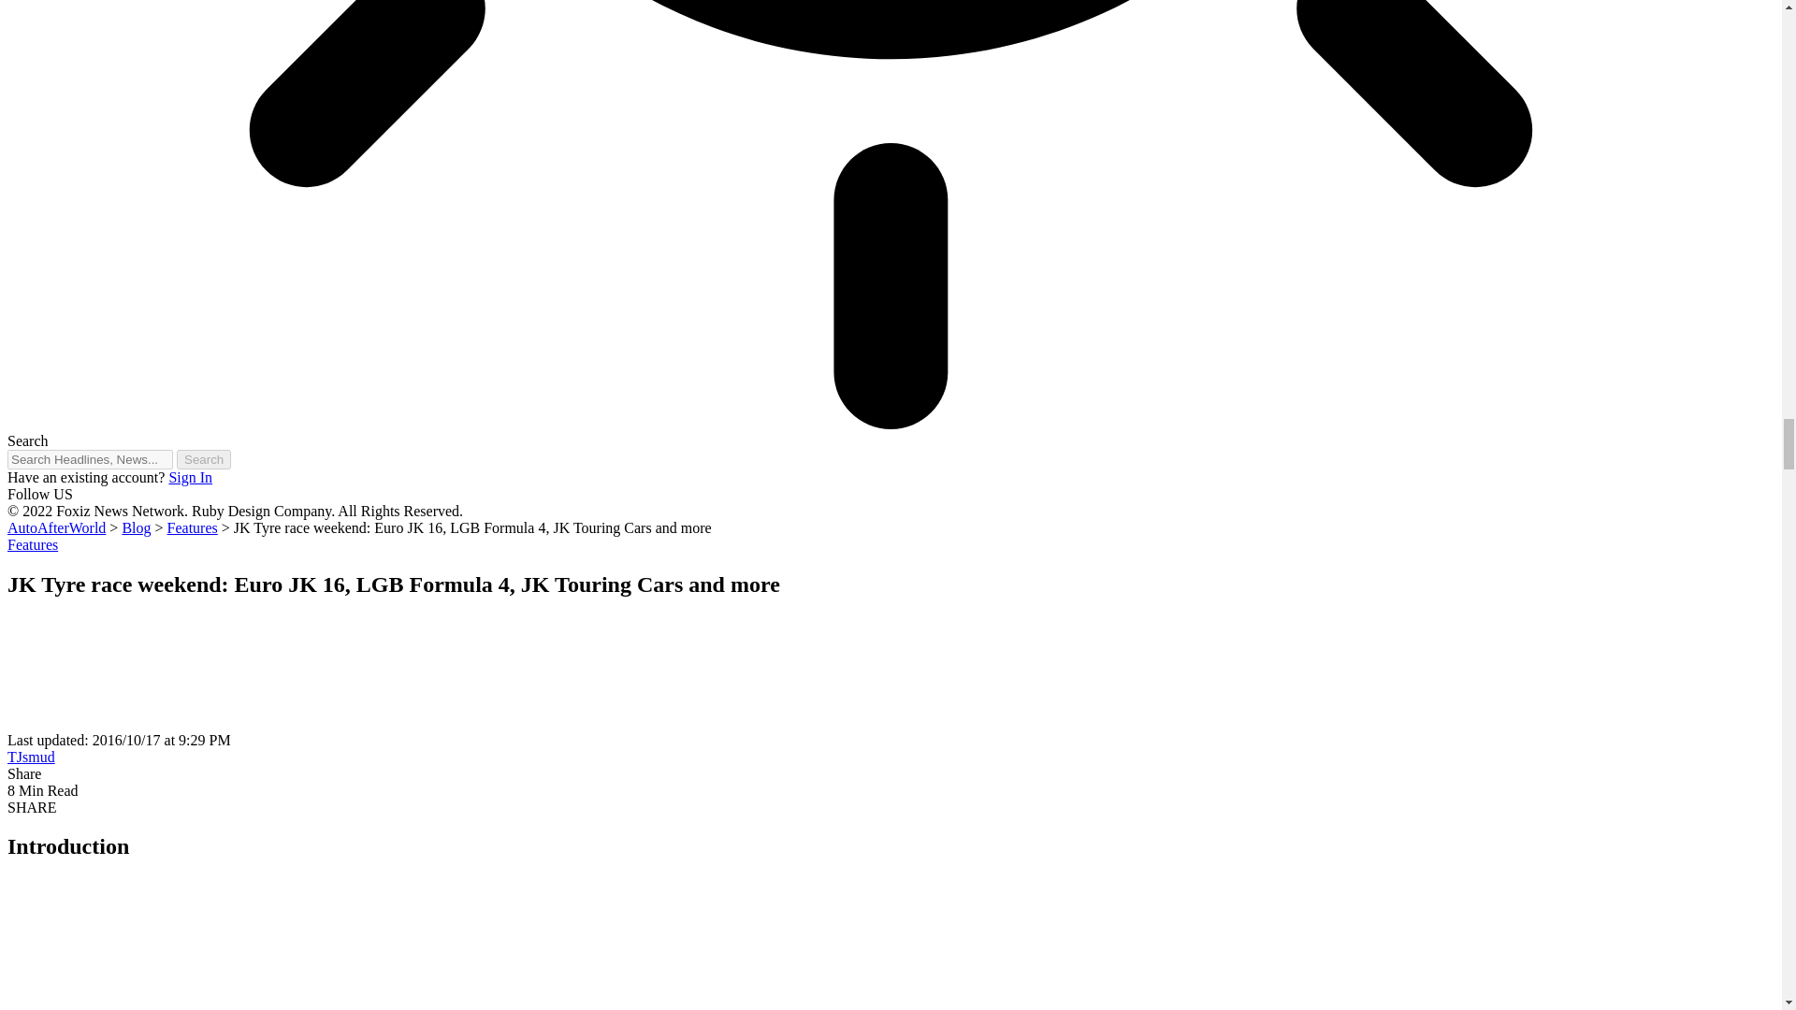 Image resolution: width=1796 pixels, height=1010 pixels. I want to click on Go to the Features Category archives., so click(192, 527).